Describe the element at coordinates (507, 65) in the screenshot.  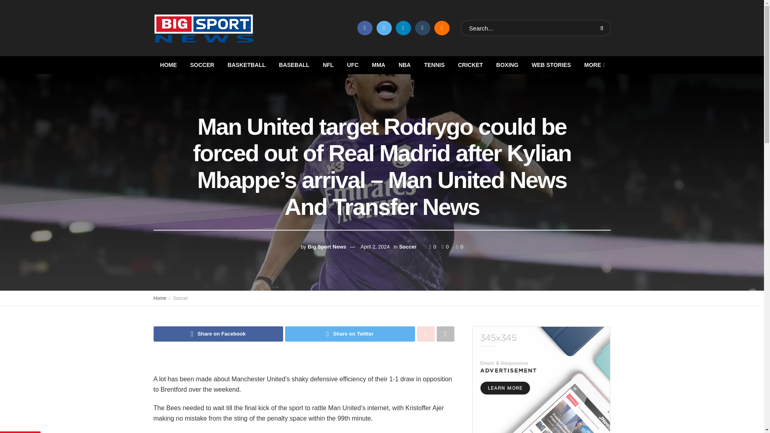
I see `BOXING` at that location.